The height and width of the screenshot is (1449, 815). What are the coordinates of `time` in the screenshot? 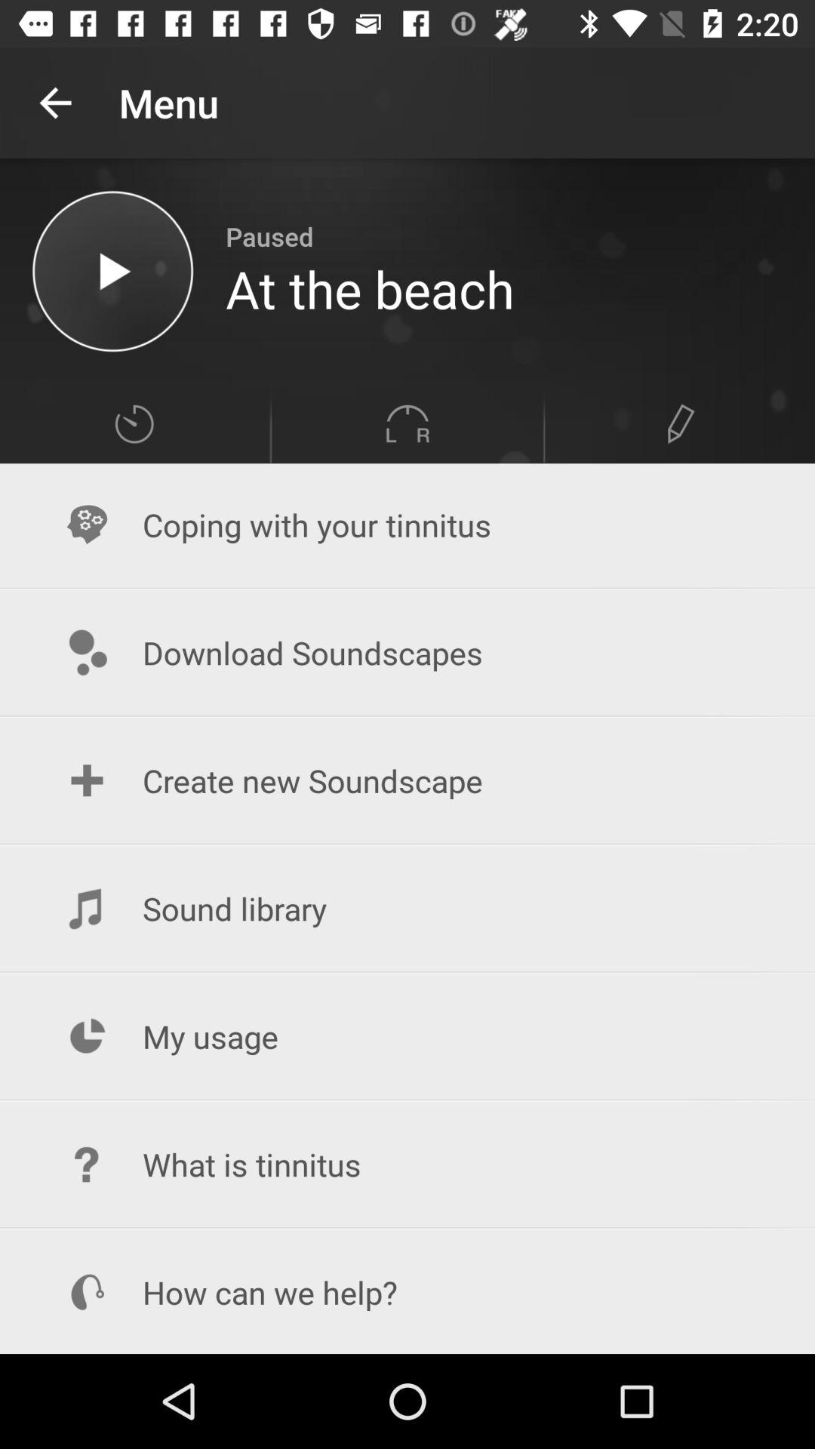 It's located at (134, 424).